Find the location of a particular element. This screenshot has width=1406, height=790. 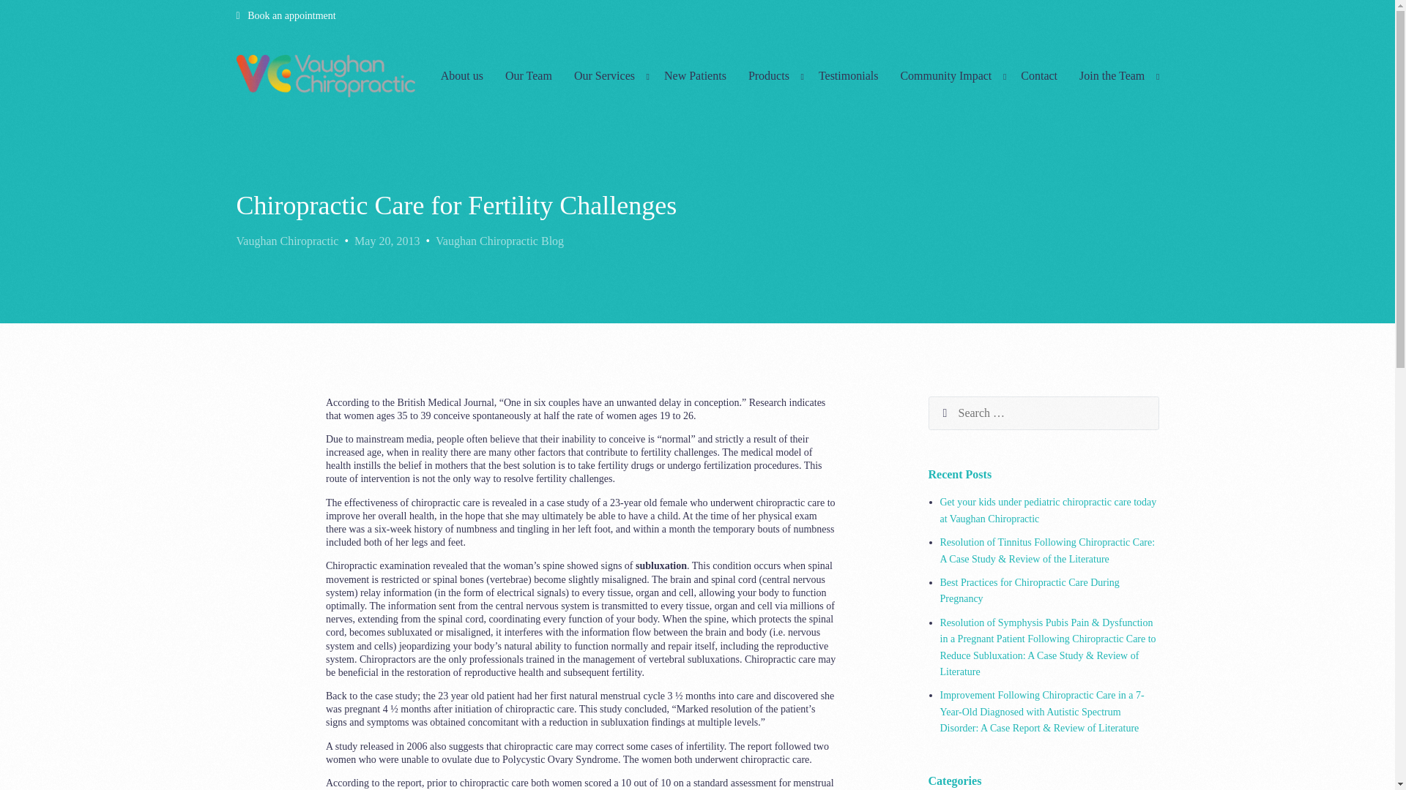

About us is located at coordinates (462, 76).